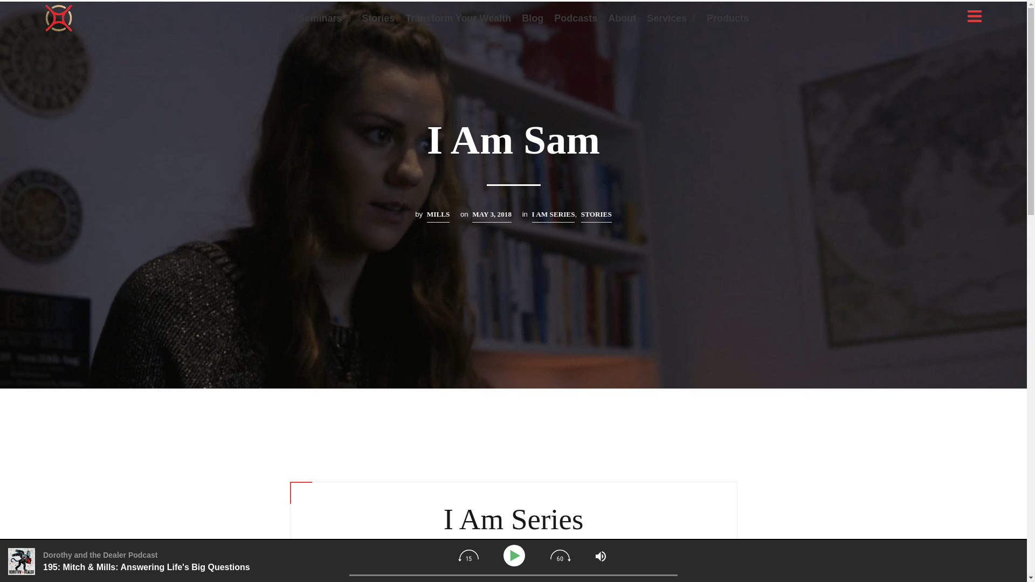 Image resolution: width=1035 pixels, height=582 pixels. I want to click on Stories, so click(377, 18).